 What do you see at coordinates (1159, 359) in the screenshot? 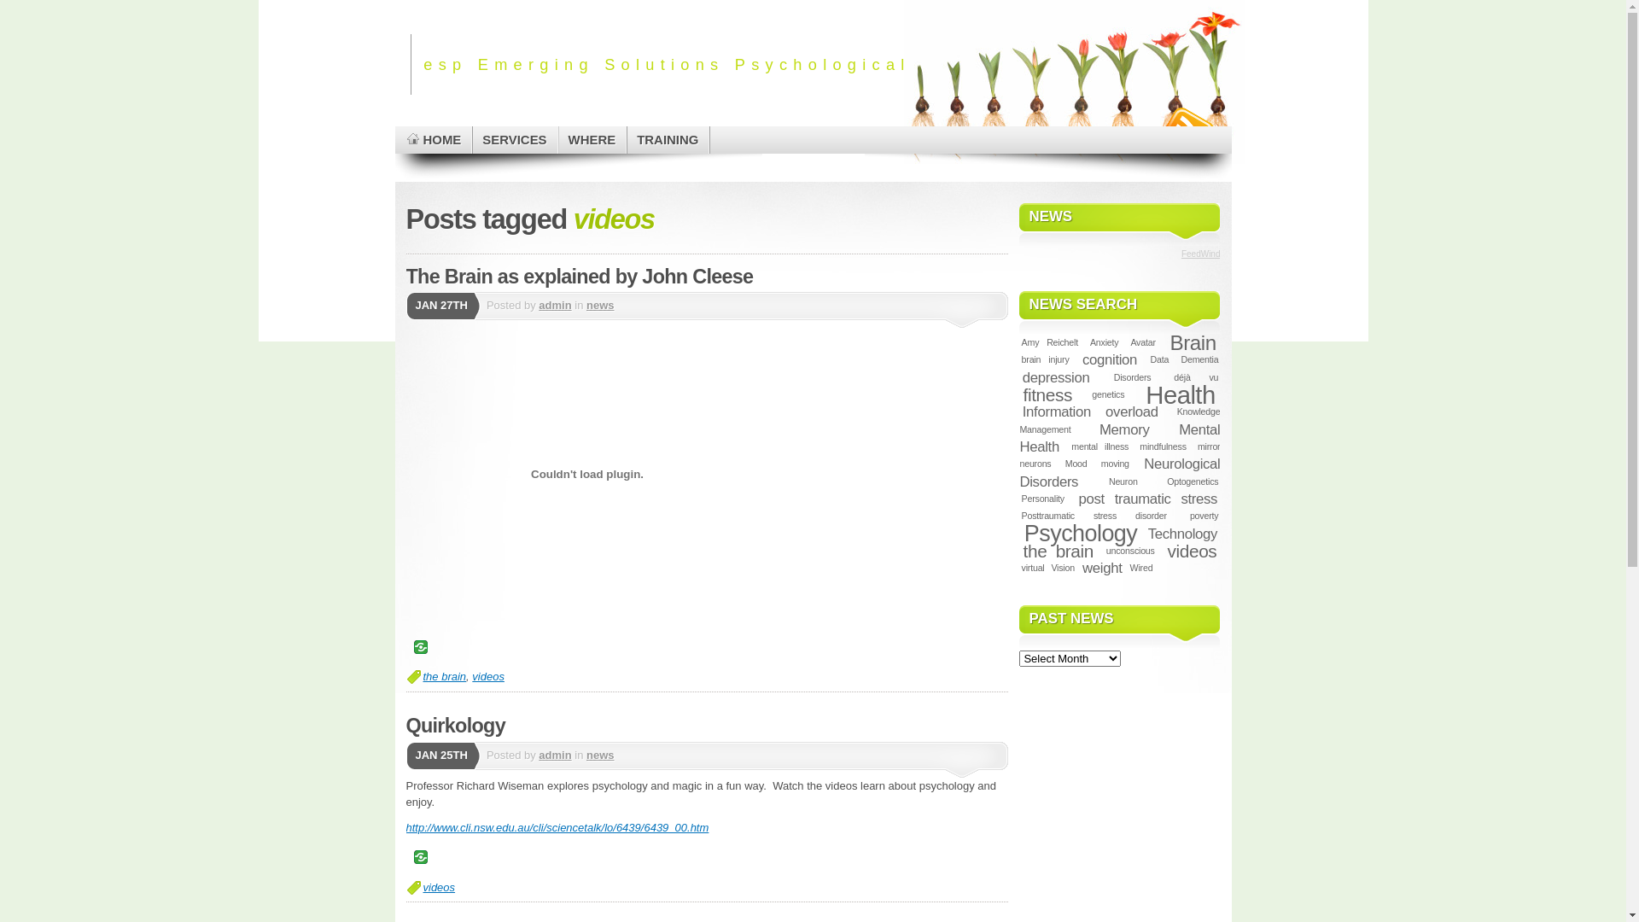
I see `Data` at bounding box center [1159, 359].